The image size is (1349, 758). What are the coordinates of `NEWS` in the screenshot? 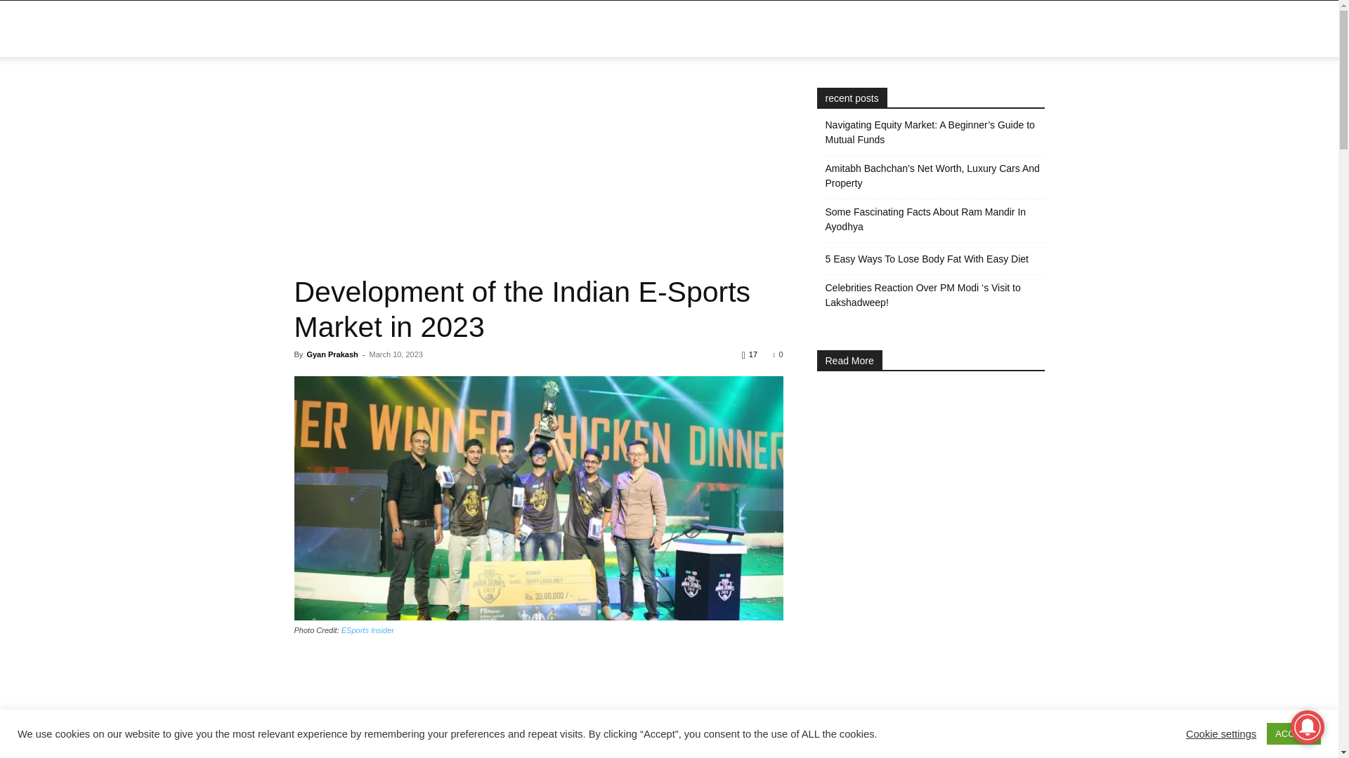 It's located at (572, 29).